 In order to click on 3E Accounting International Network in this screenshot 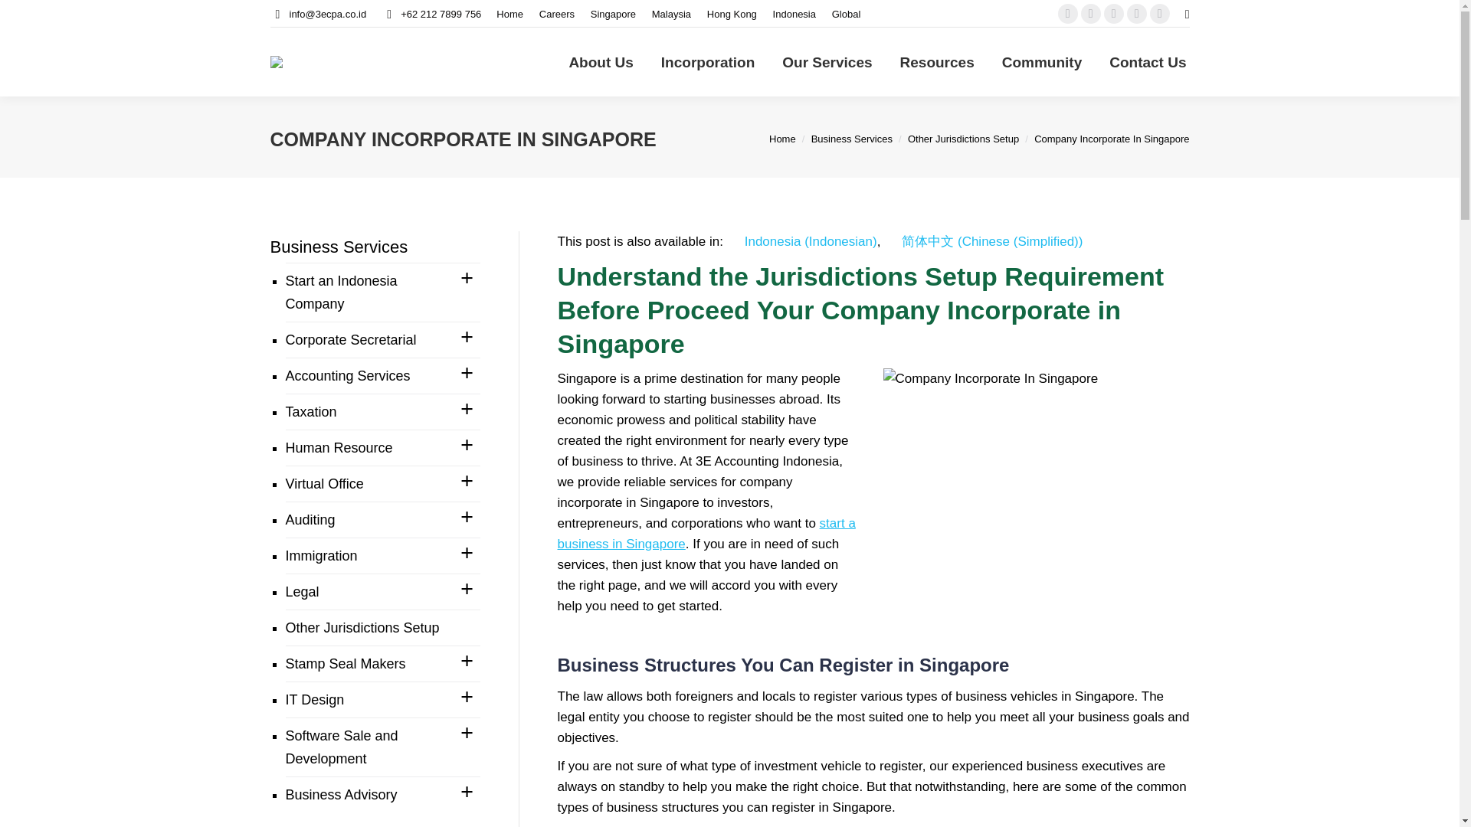, I will do `click(846, 13)`.